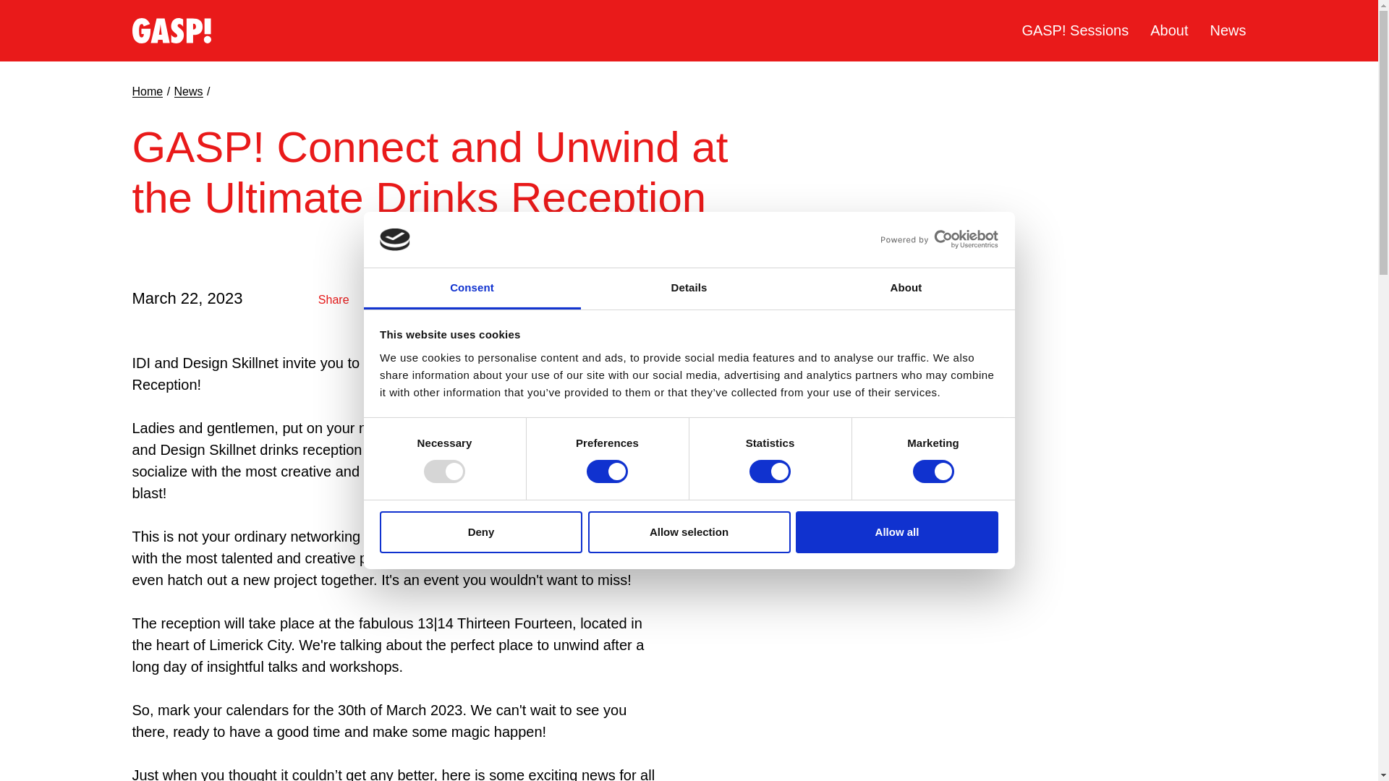  What do you see at coordinates (897, 532) in the screenshot?
I see `Allow all` at bounding box center [897, 532].